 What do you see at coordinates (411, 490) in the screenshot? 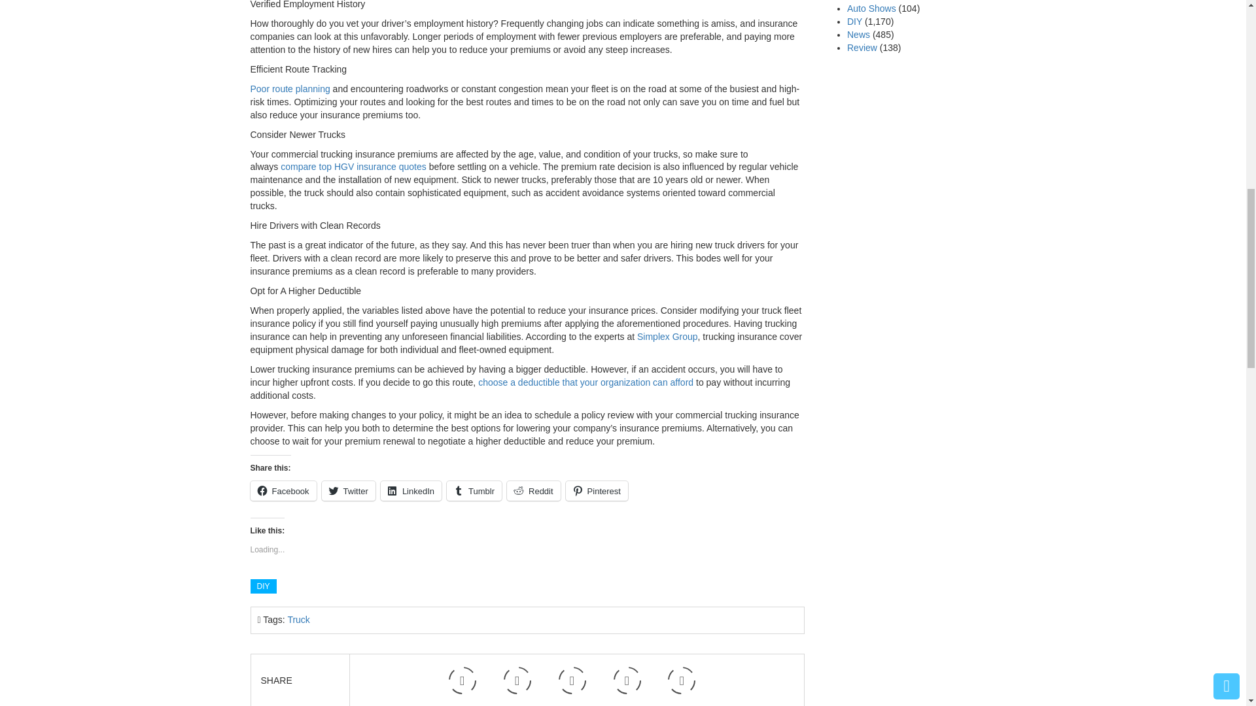
I see `Click to share on LinkedIn` at bounding box center [411, 490].